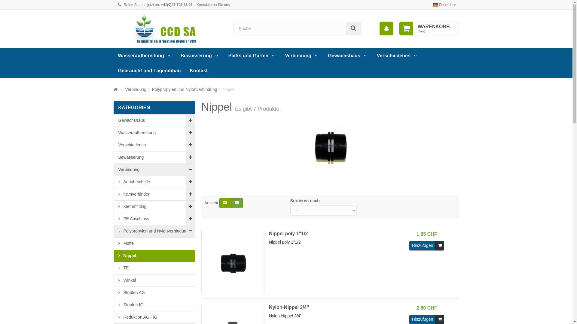  I want to click on CCD SA, so click(169, 29).